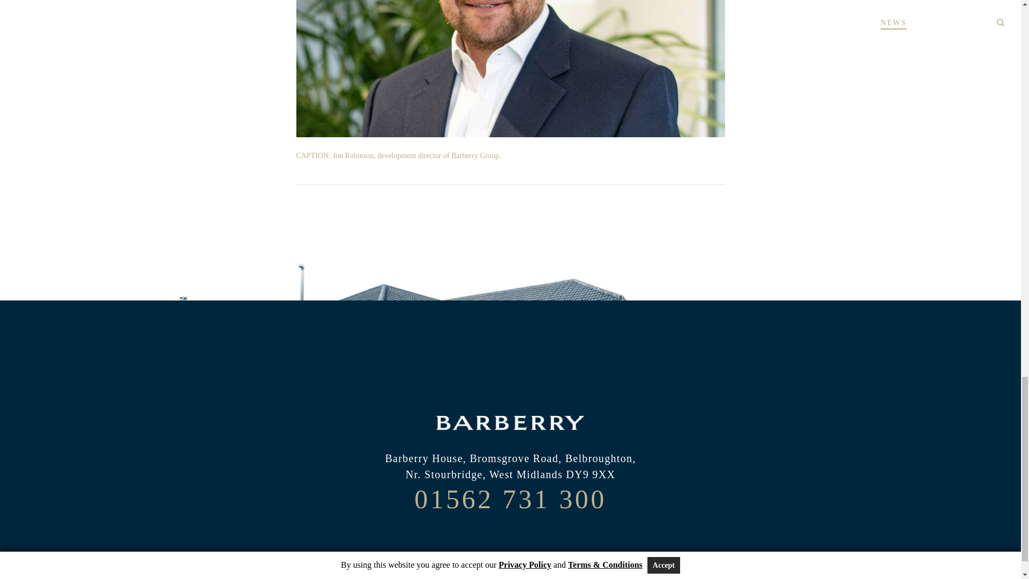 The image size is (1029, 579). Describe the element at coordinates (510, 423) in the screenshot. I see `barberry-footer-logo` at that location.